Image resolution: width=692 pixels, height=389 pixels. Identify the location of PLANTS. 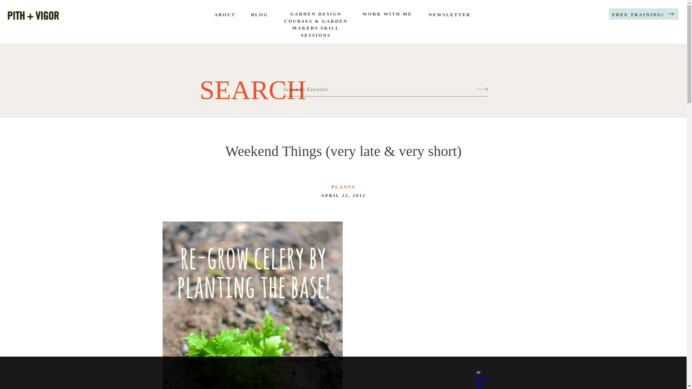
(343, 187).